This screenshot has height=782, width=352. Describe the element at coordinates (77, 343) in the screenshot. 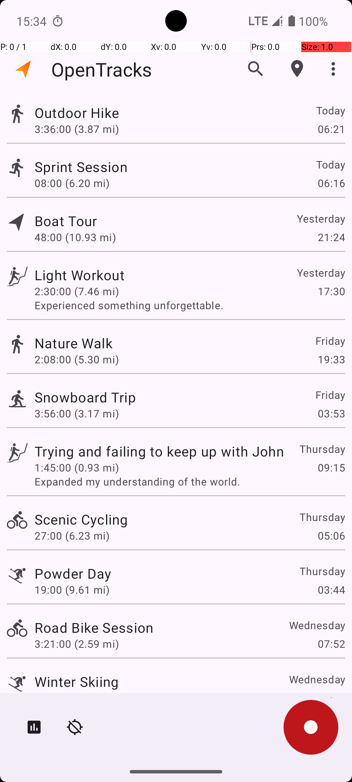

I see `Nature Walk` at that location.